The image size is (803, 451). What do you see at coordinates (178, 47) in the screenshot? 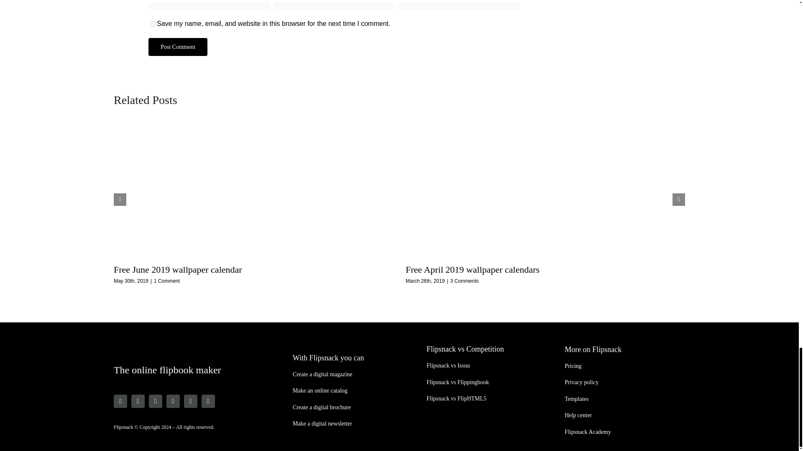
I see `Post Comment` at bounding box center [178, 47].